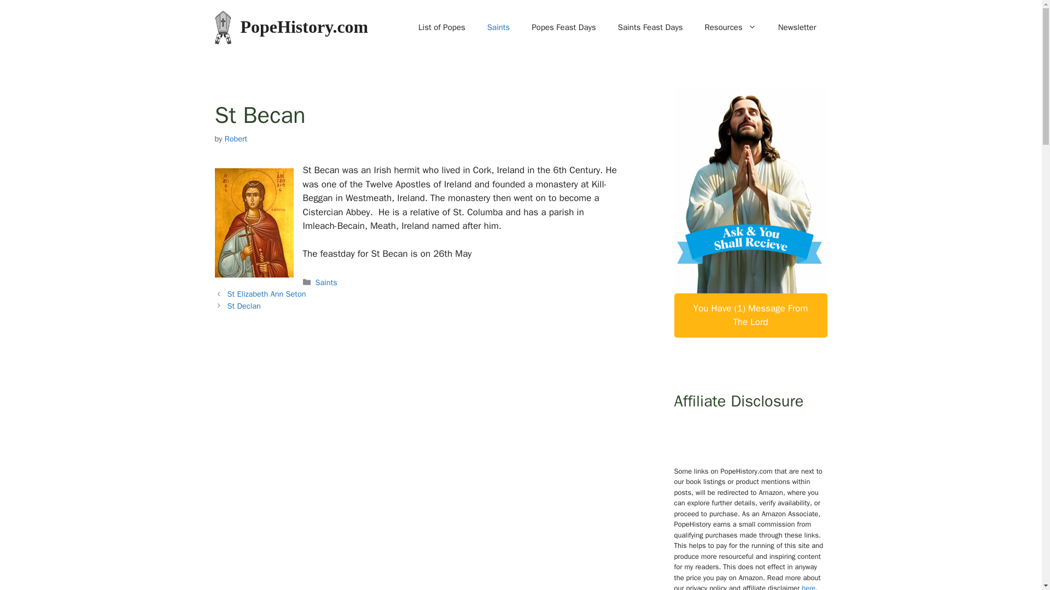 The height and width of the screenshot is (590, 1050). What do you see at coordinates (267, 294) in the screenshot?
I see `St Elizabeth Ann Seton` at bounding box center [267, 294].